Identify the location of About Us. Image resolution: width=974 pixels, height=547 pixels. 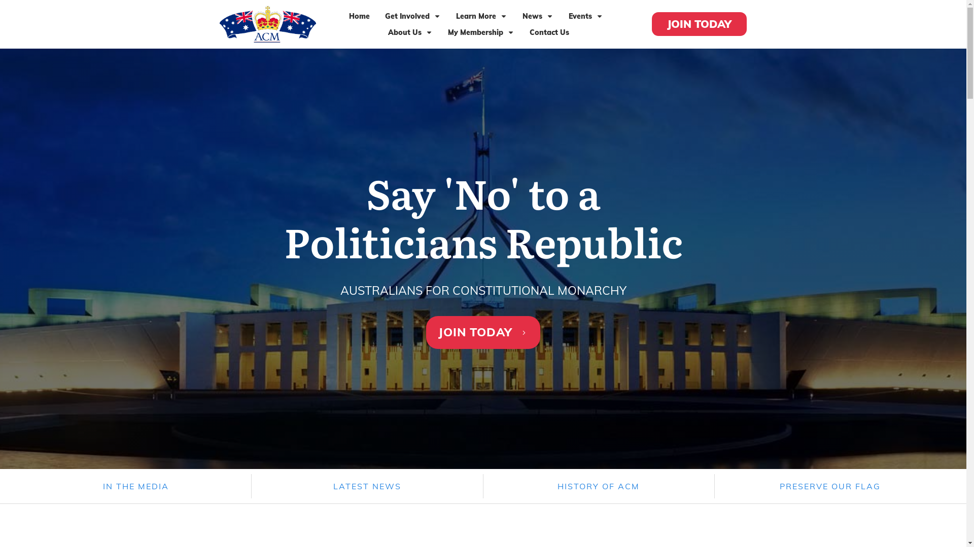
(410, 32).